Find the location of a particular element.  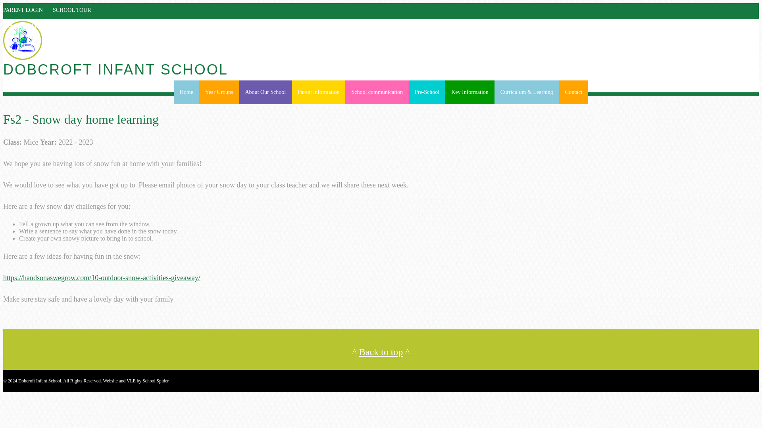

Year Groups is located at coordinates (219, 92).